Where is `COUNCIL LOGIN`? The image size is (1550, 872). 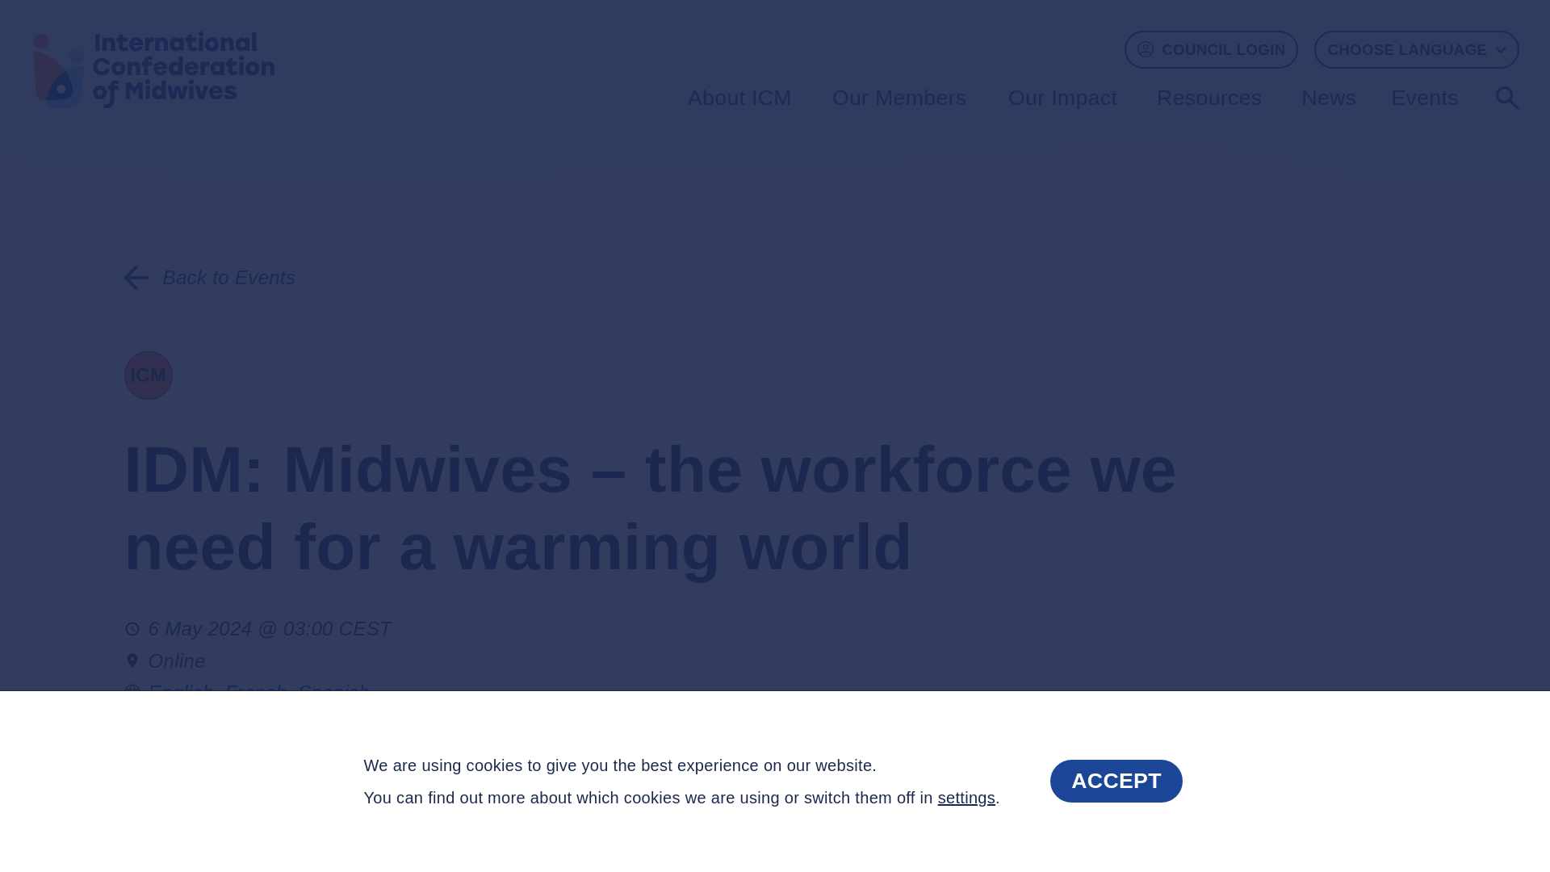
COUNCIL LOGIN is located at coordinates (1211, 49).